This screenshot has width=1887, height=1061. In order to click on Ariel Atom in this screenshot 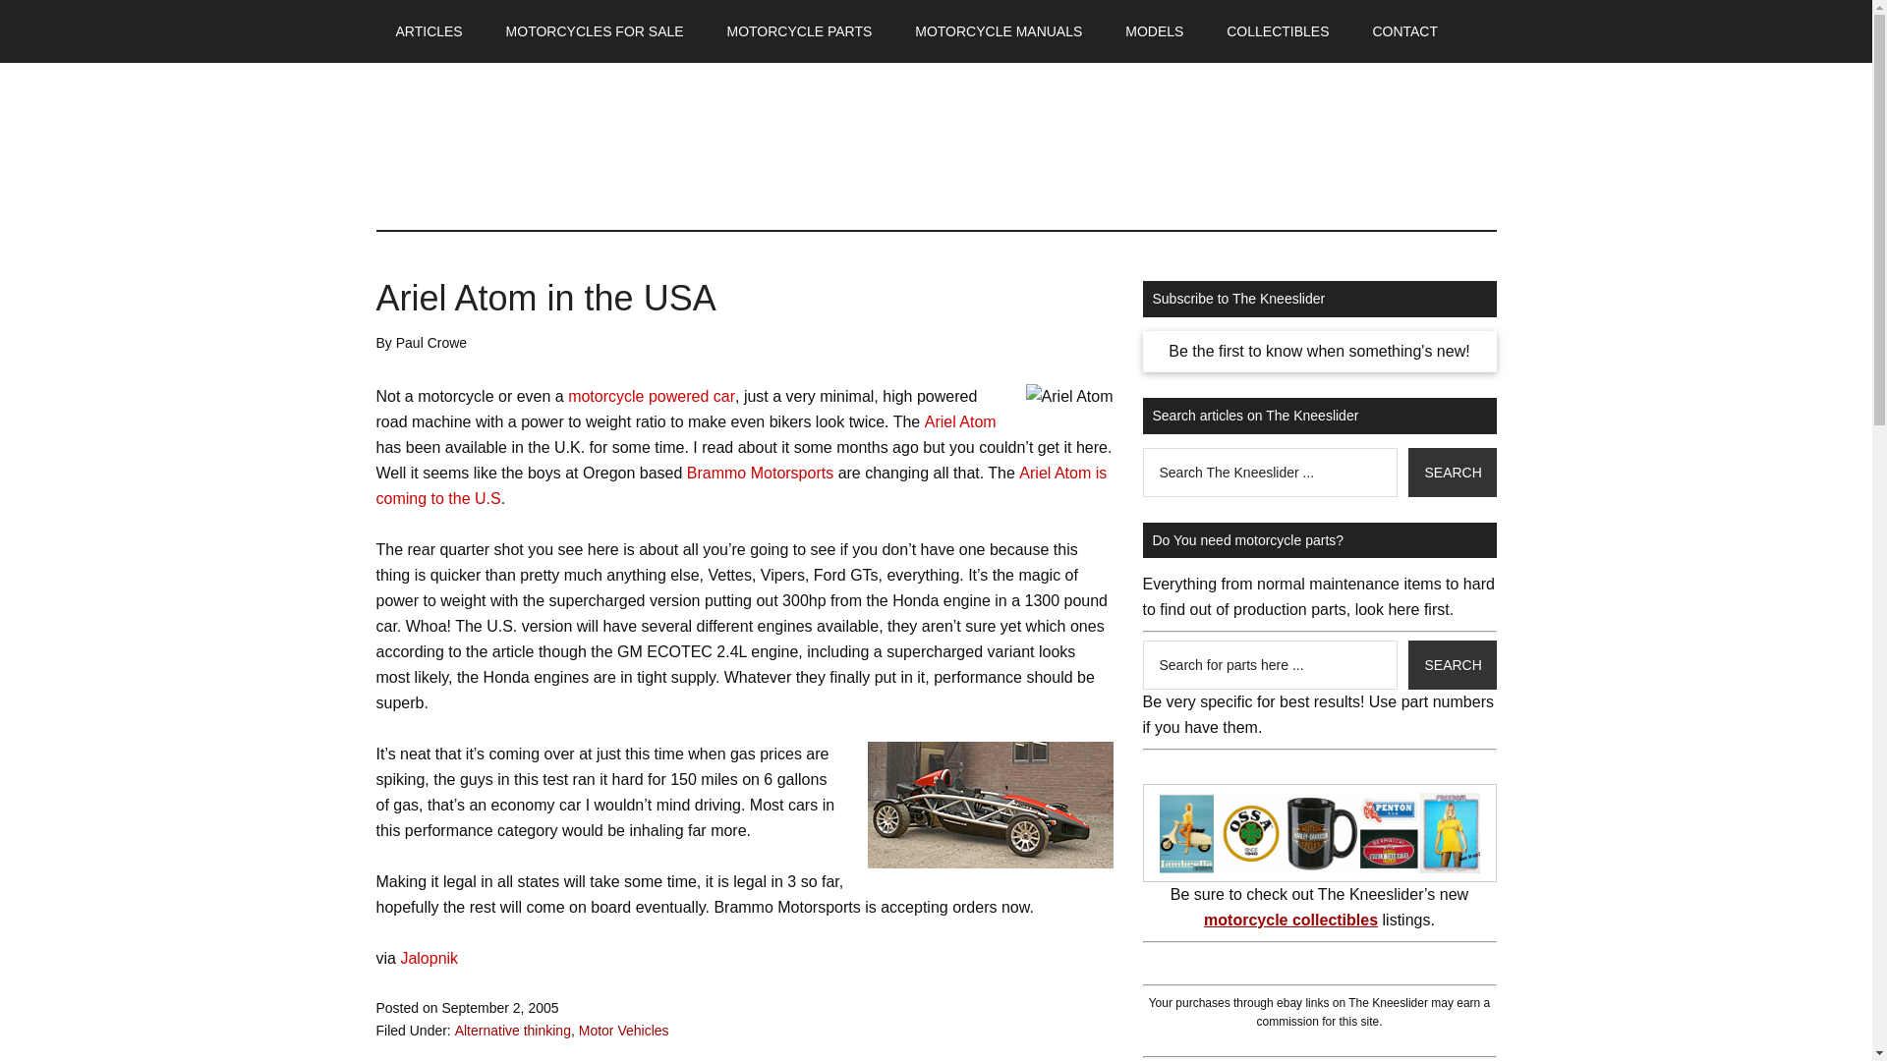, I will do `click(1069, 396)`.